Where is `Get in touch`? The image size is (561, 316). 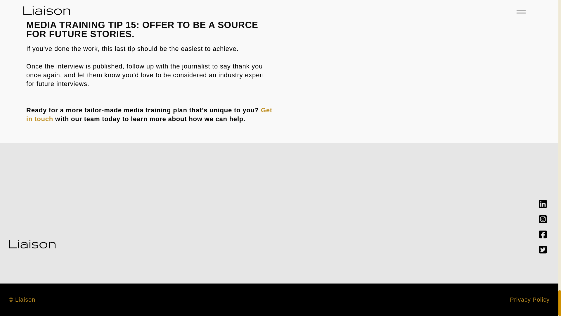 Get in touch is located at coordinates (149, 114).